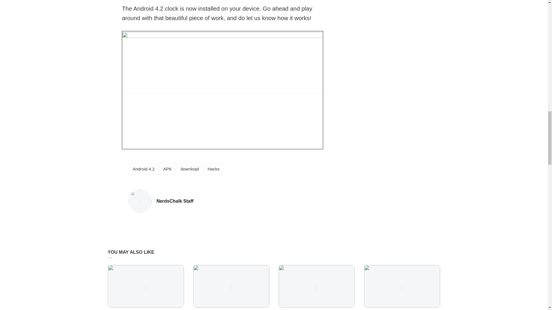  I want to click on Hacks, so click(213, 169).